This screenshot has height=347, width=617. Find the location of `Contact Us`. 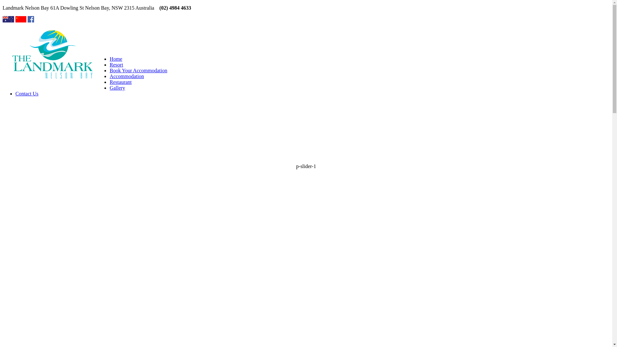

Contact Us is located at coordinates (27, 94).